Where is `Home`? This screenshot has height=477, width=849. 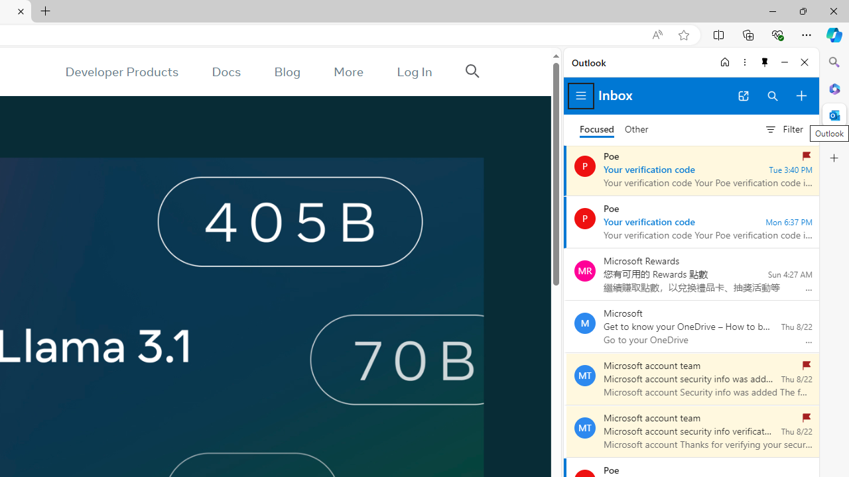 Home is located at coordinates (725, 62).